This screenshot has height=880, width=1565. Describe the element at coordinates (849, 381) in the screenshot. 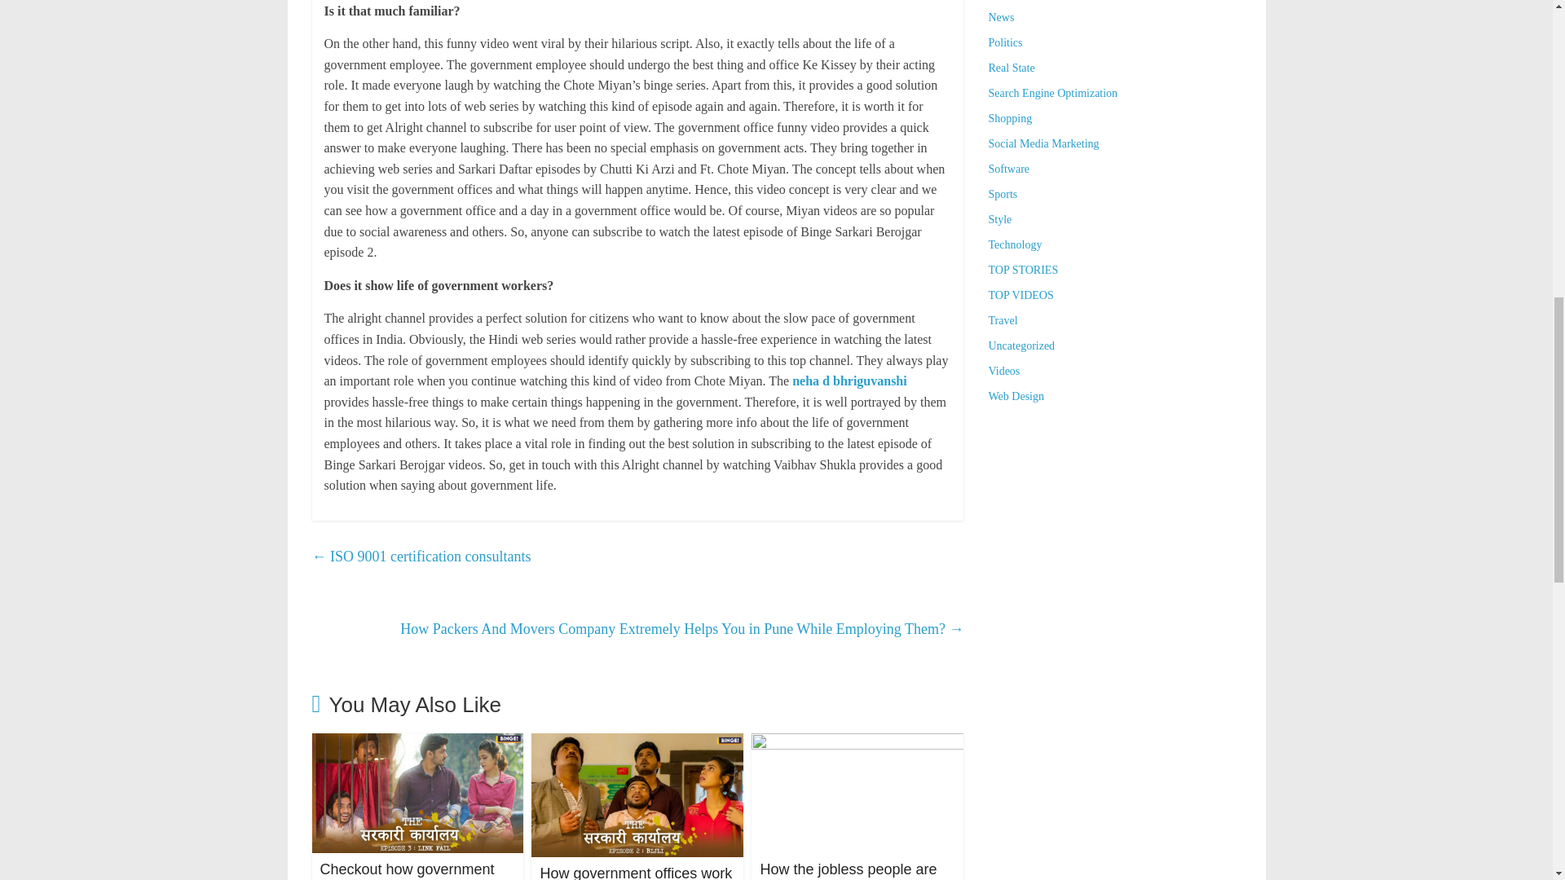

I see `neha d bhriguvanshi` at that location.